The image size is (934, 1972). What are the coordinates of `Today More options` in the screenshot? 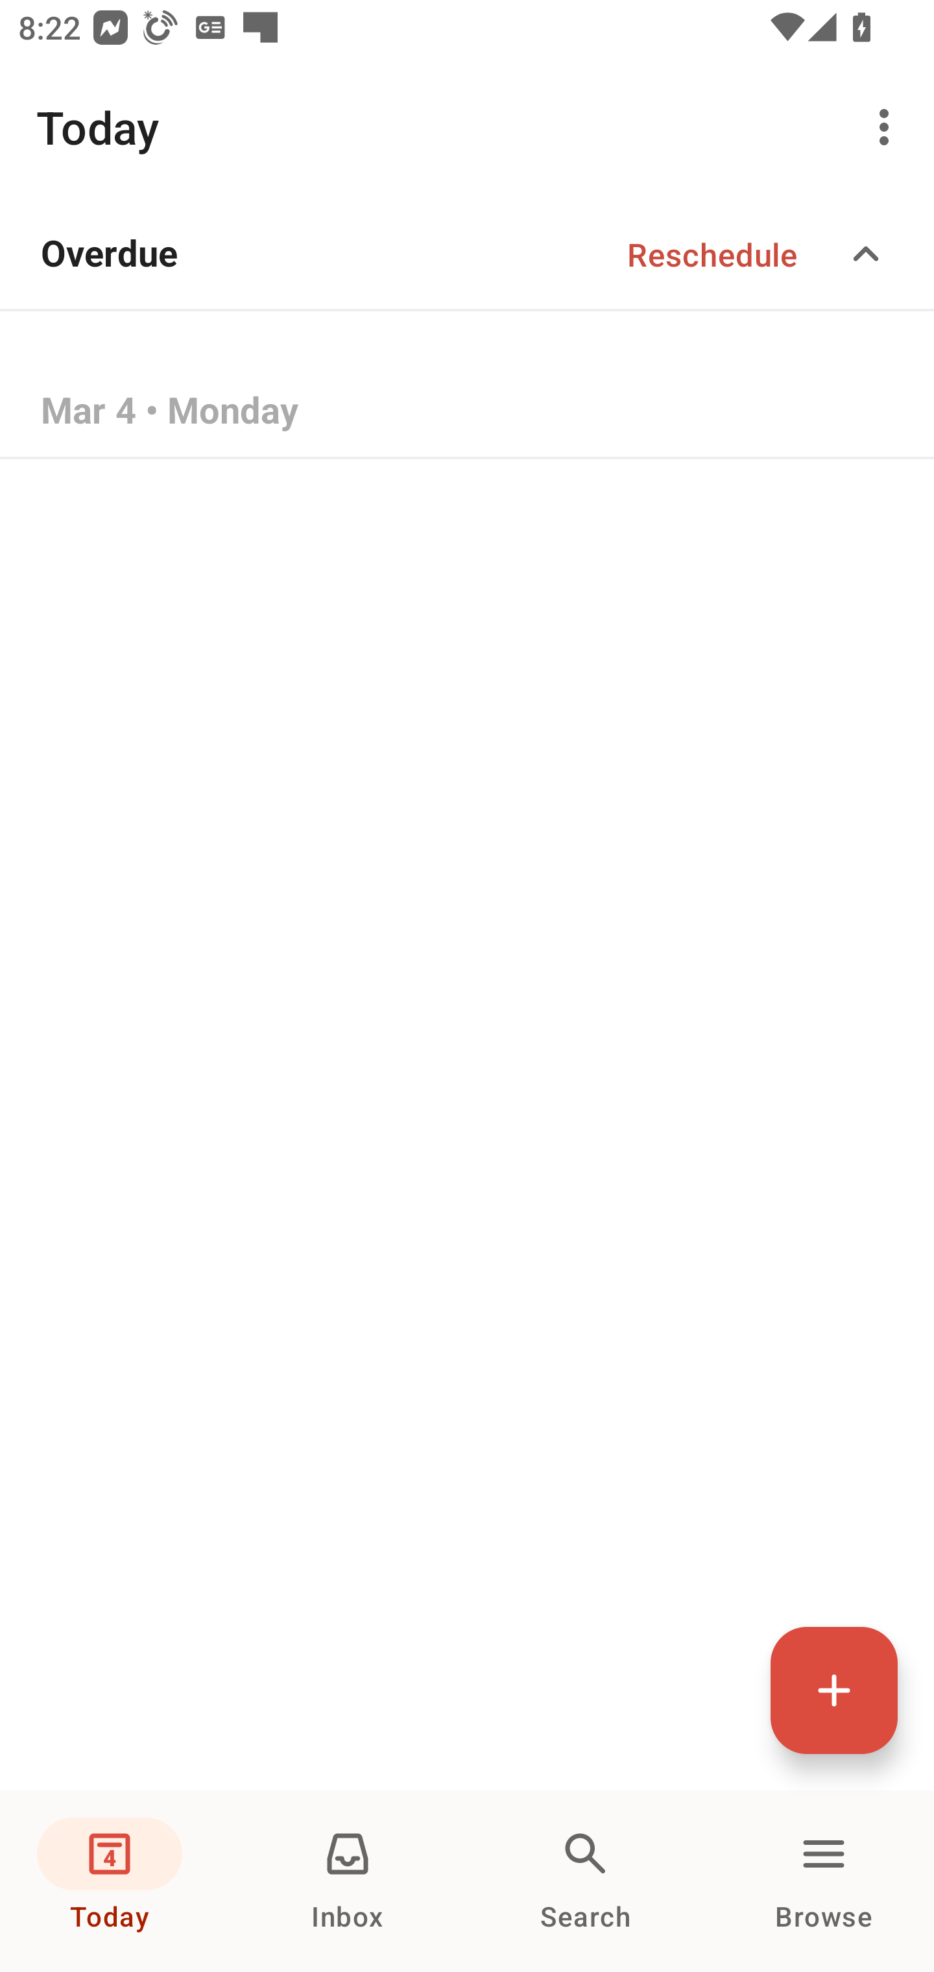 It's located at (467, 127).